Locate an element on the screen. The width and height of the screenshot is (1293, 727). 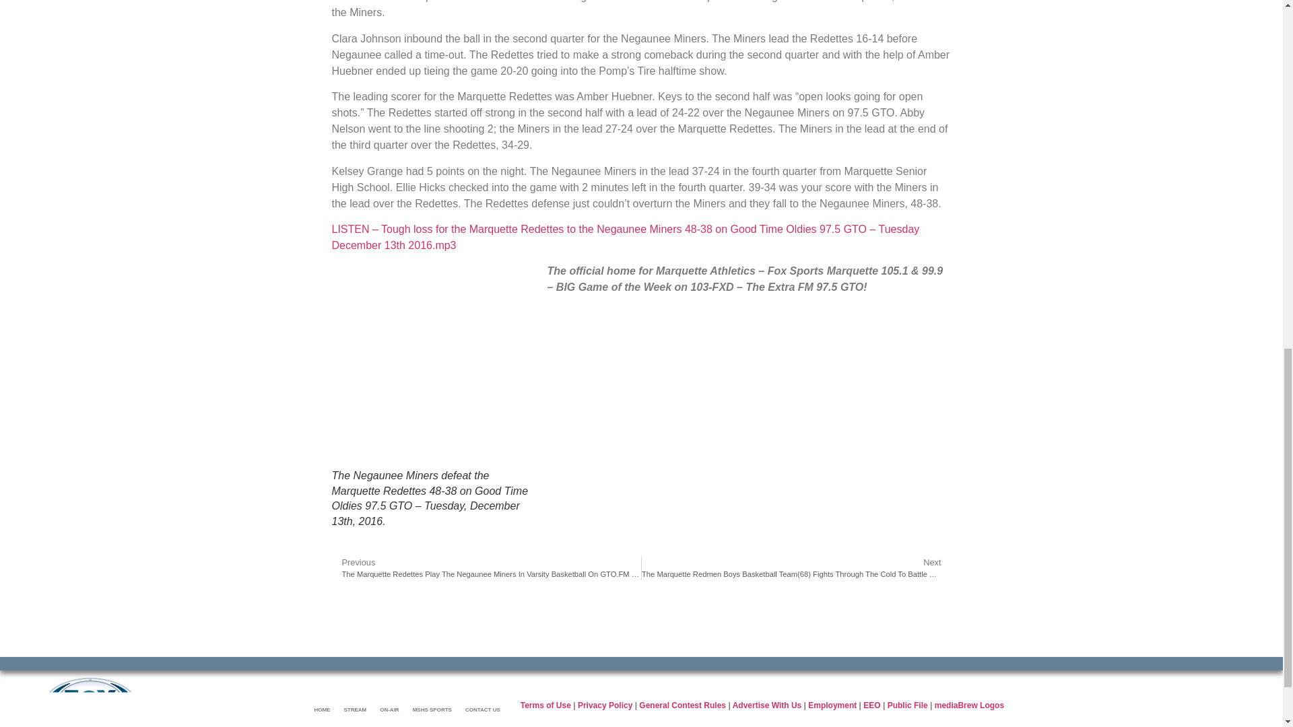
Advertise with mediaBrew Communications is located at coordinates (767, 705).